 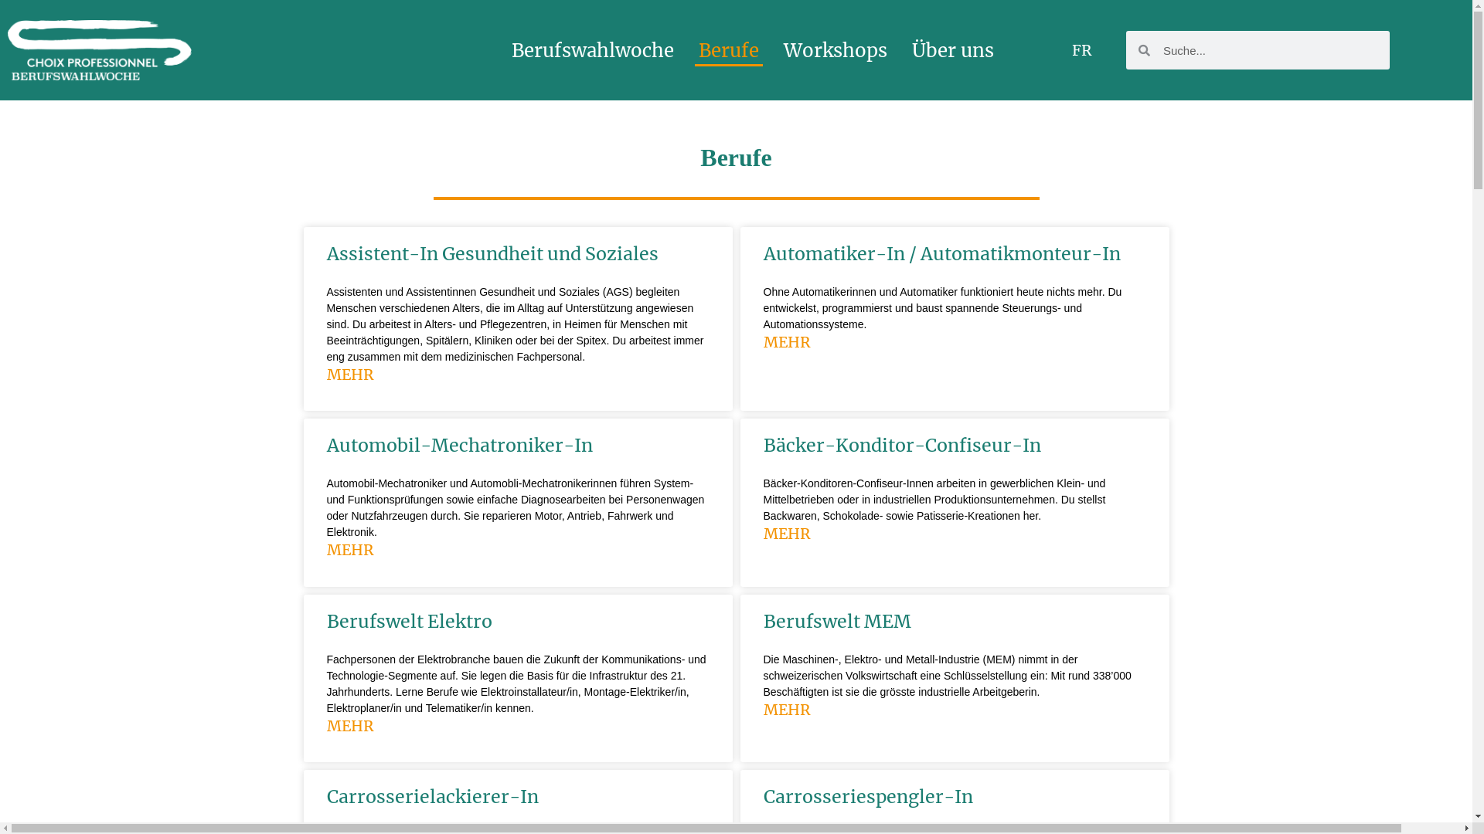 What do you see at coordinates (349, 375) in the screenshot?
I see `MEHR` at bounding box center [349, 375].